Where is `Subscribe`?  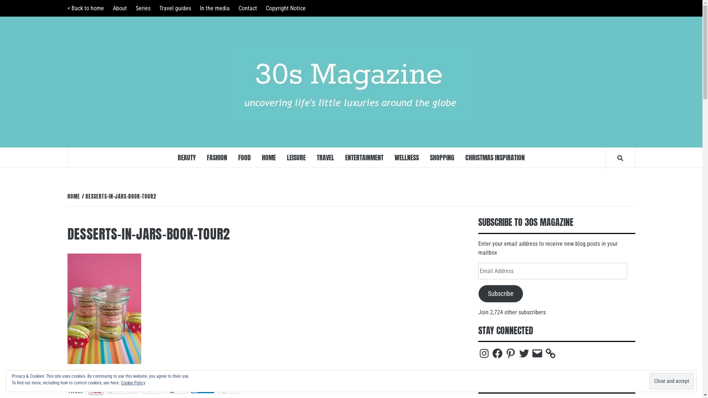 Subscribe is located at coordinates (501, 294).